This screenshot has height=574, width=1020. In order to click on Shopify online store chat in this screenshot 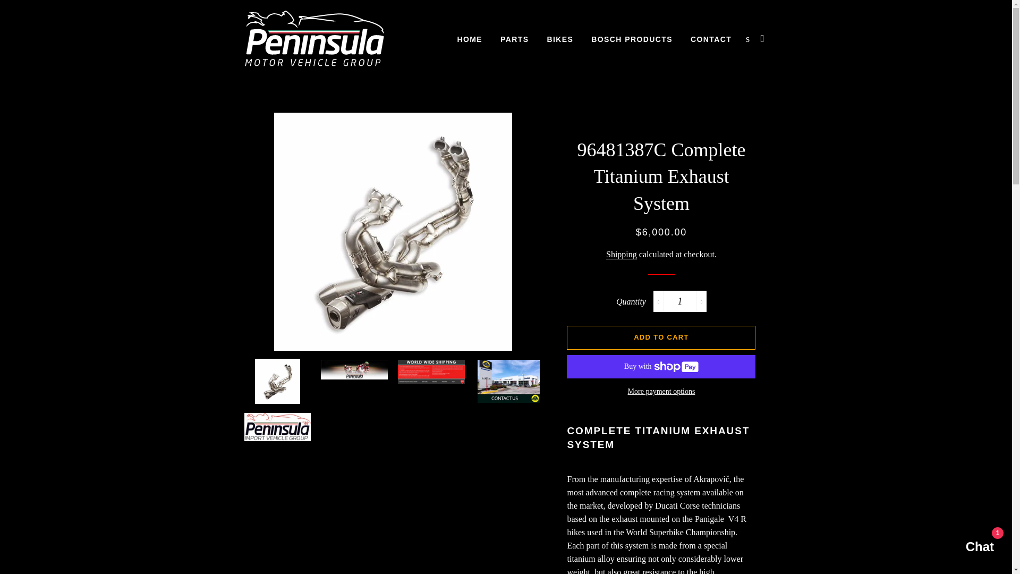, I will do `click(969, 548)`.